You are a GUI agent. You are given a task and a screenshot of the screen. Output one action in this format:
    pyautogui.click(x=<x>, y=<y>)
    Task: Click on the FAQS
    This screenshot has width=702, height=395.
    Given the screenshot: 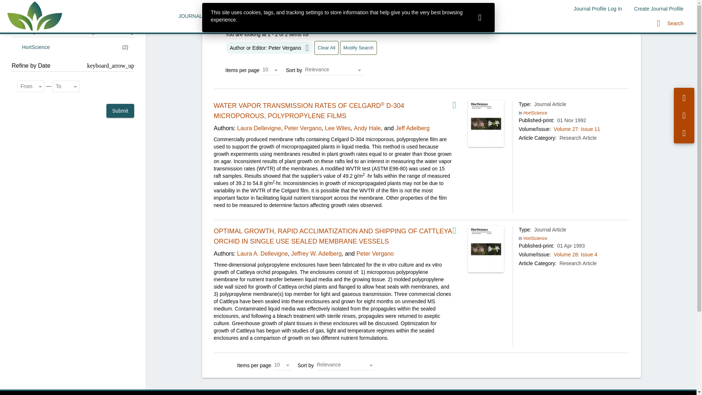 What is the action you would take?
    pyautogui.click(x=281, y=16)
    